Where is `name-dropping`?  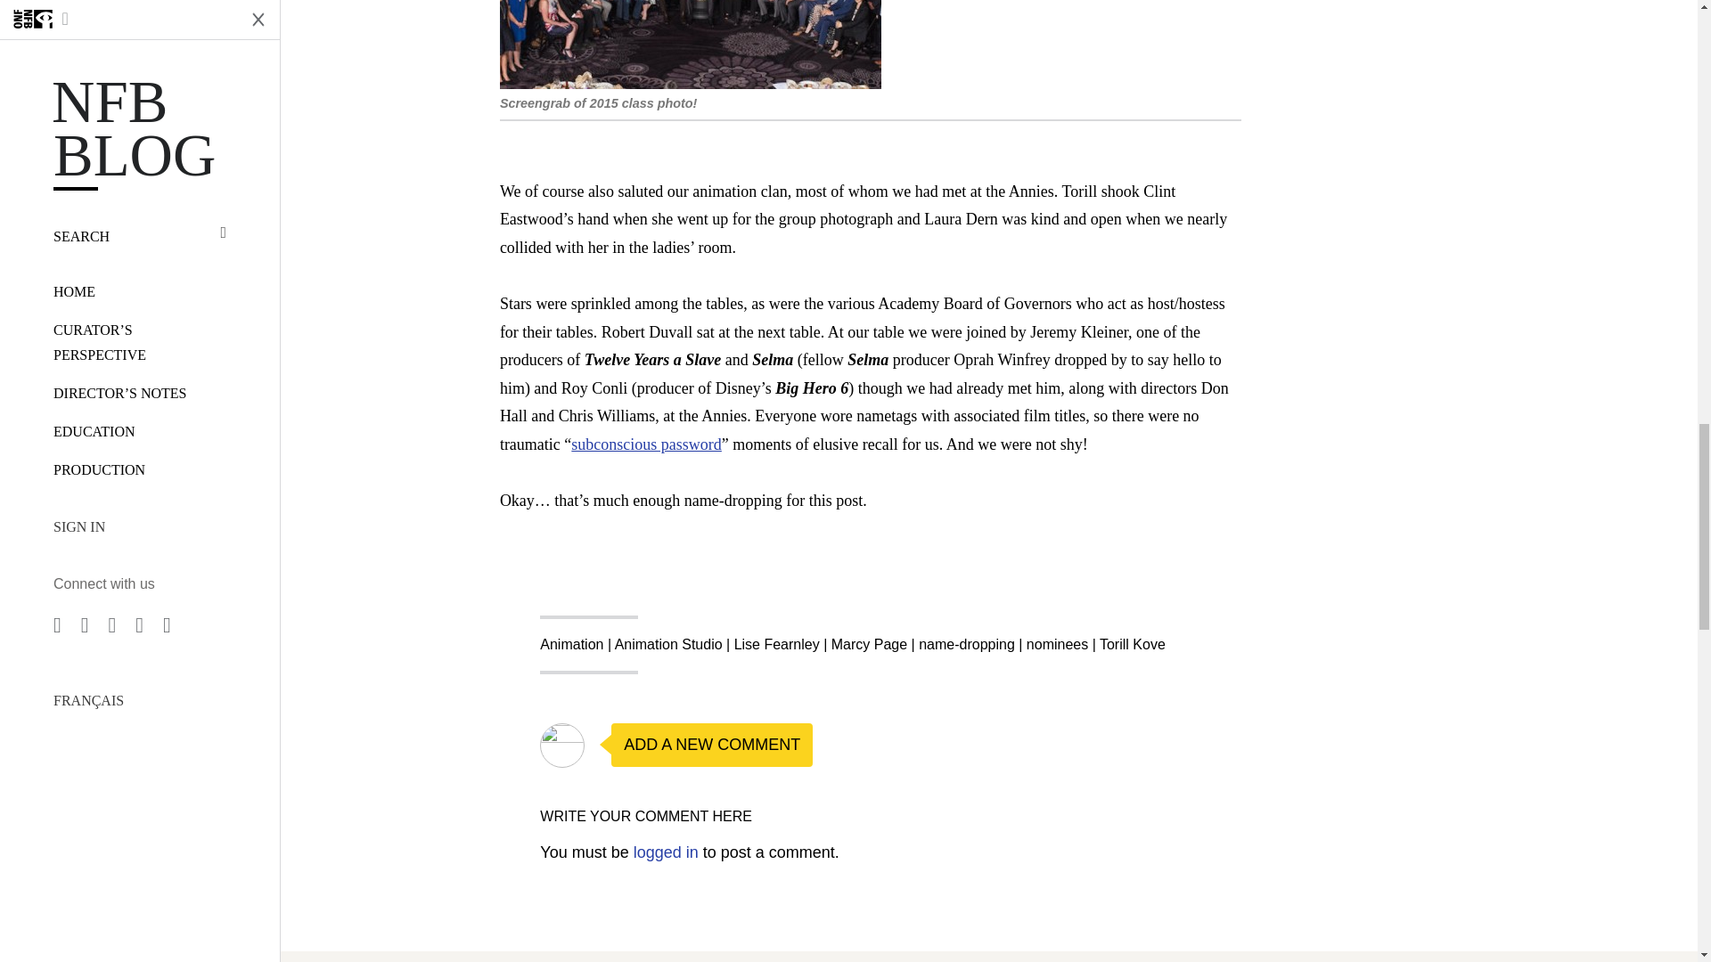 name-dropping is located at coordinates (966, 644).